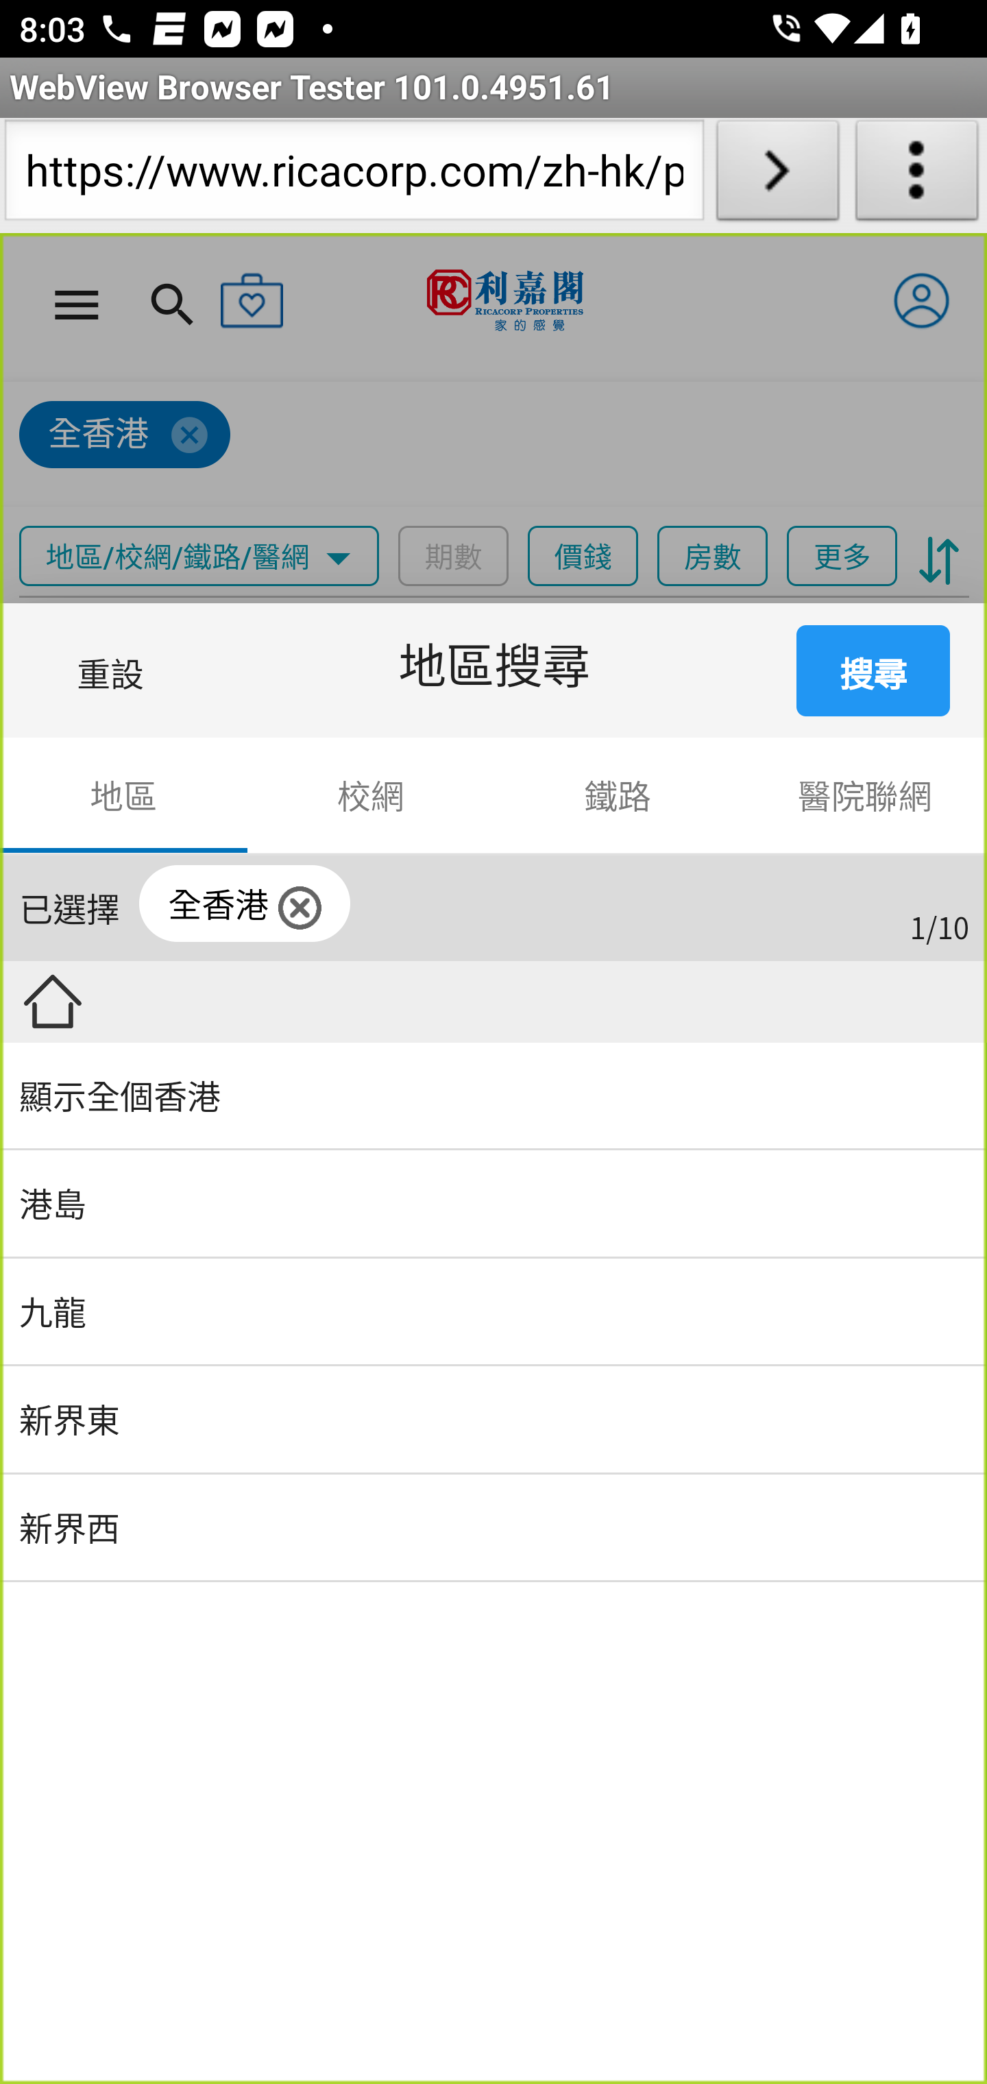  I want to click on home, so click(52, 1001).